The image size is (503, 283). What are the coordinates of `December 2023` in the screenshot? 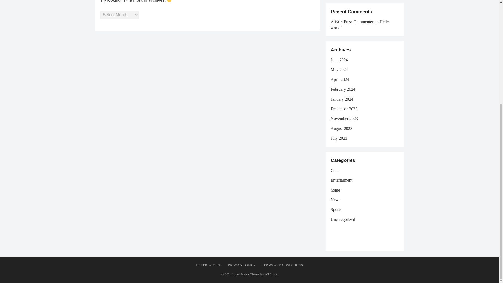 It's located at (344, 109).